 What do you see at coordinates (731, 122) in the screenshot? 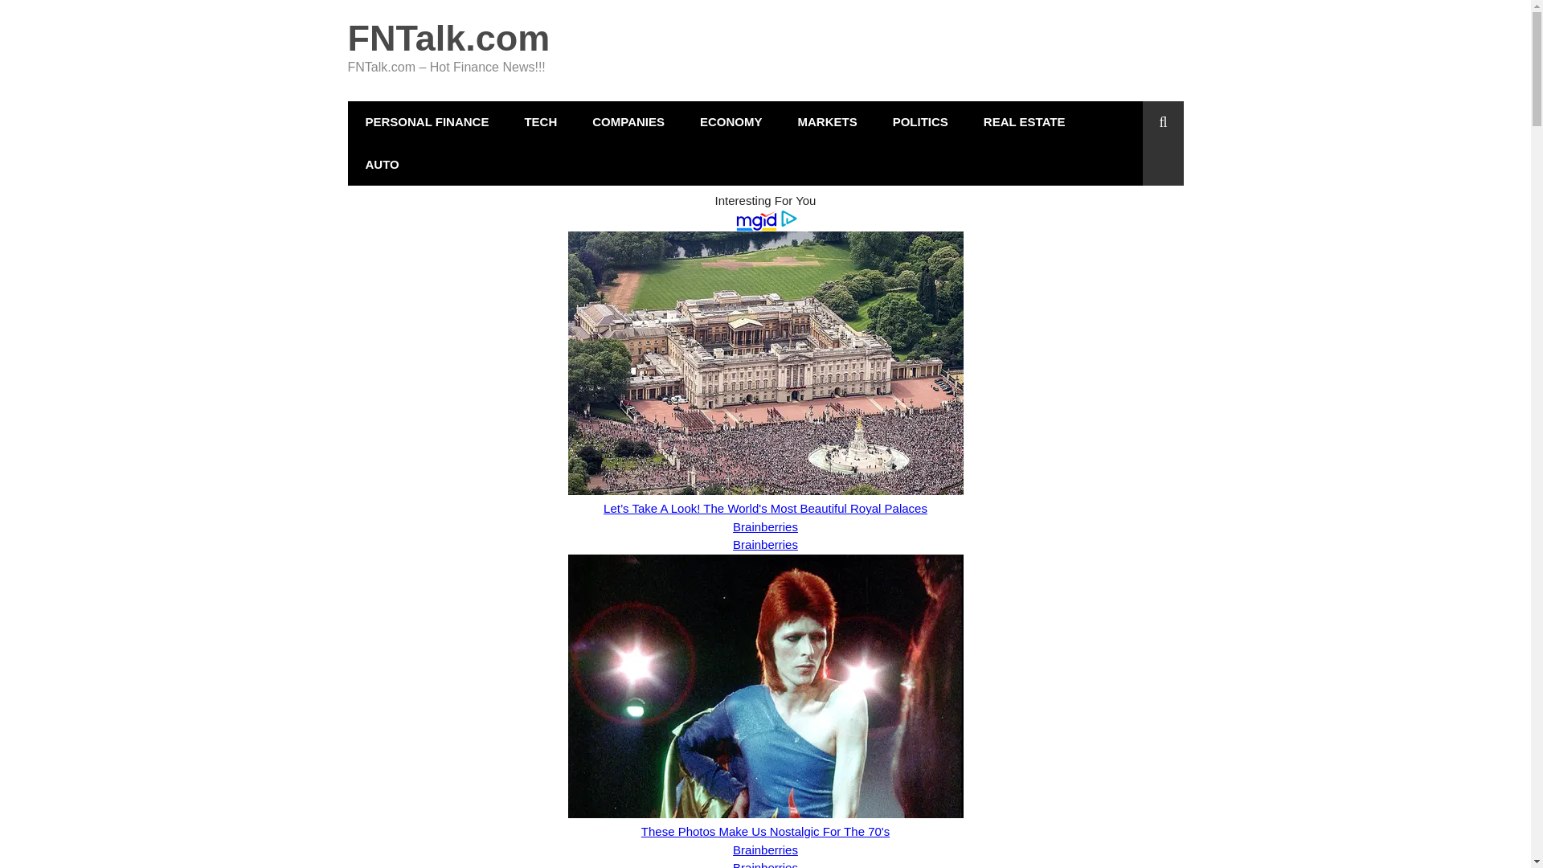
I see `ECONOMY` at bounding box center [731, 122].